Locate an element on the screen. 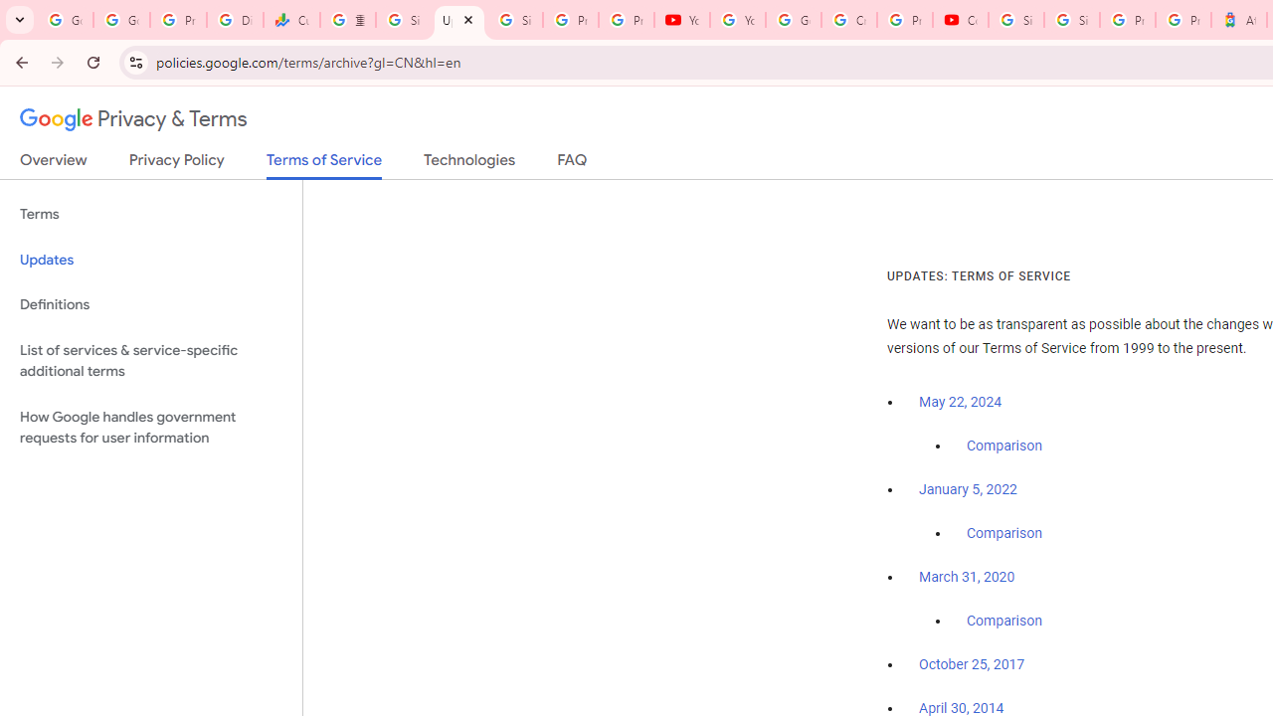 The image size is (1273, 716). Comparison is located at coordinates (1004, 622).